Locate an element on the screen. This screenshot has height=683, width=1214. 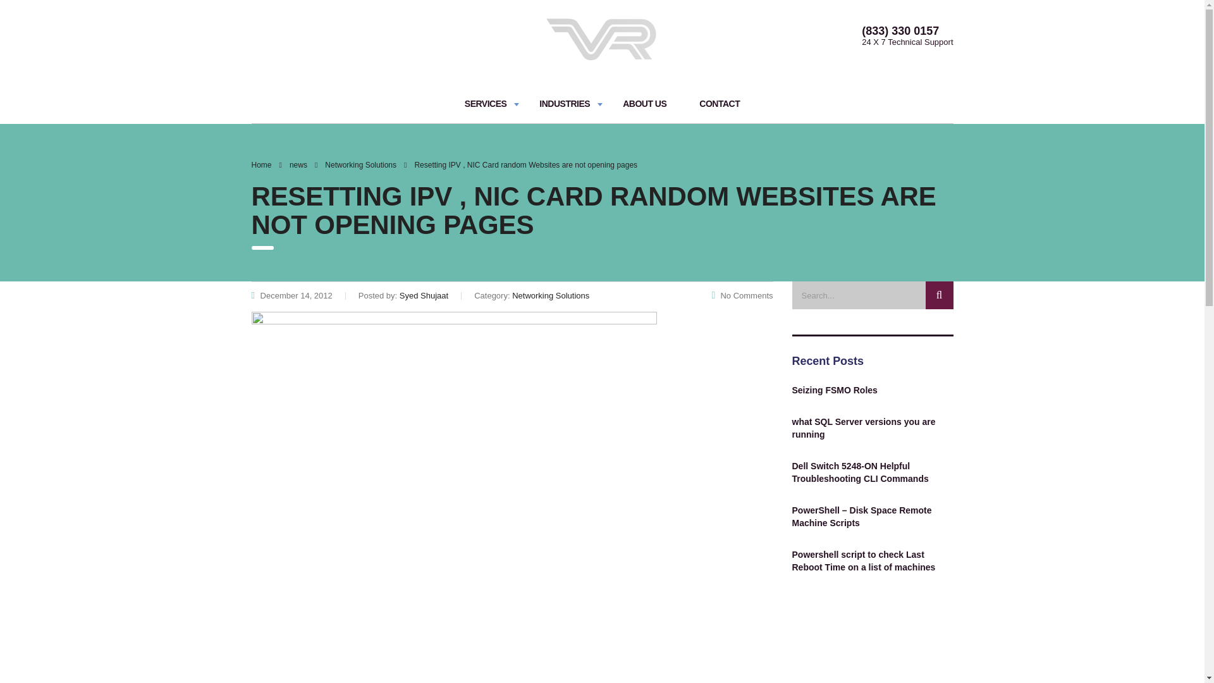
SERVICES is located at coordinates (486, 104).